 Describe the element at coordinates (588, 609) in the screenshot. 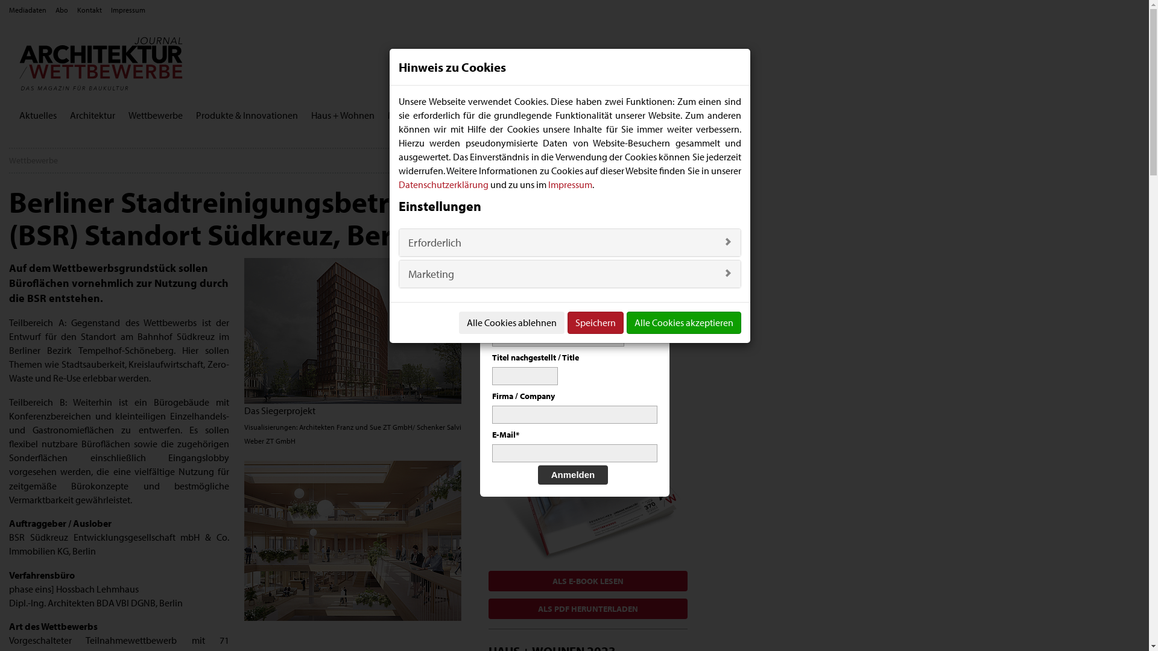

I see `ALS PDF HERUNTERLADEN` at that location.